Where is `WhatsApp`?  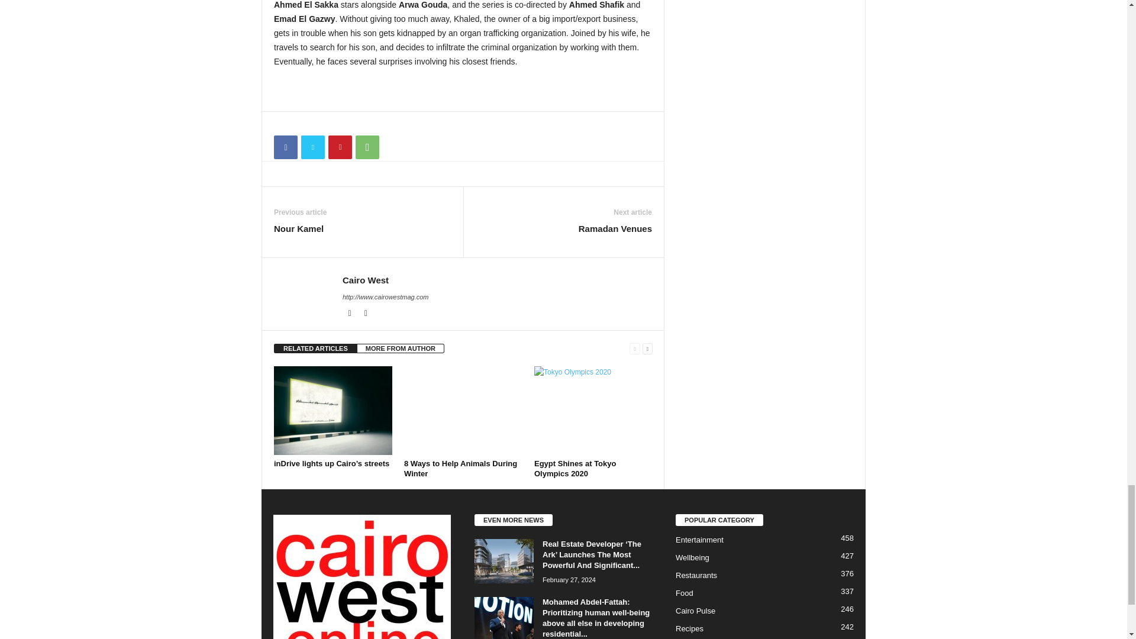
WhatsApp is located at coordinates (367, 147).